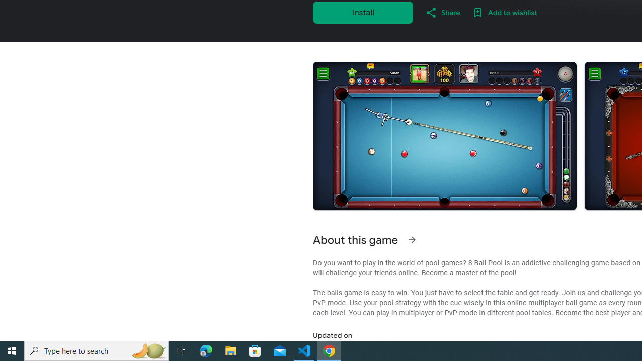  What do you see at coordinates (412, 240) in the screenshot?
I see `See more information on About this game` at bounding box center [412, 240].